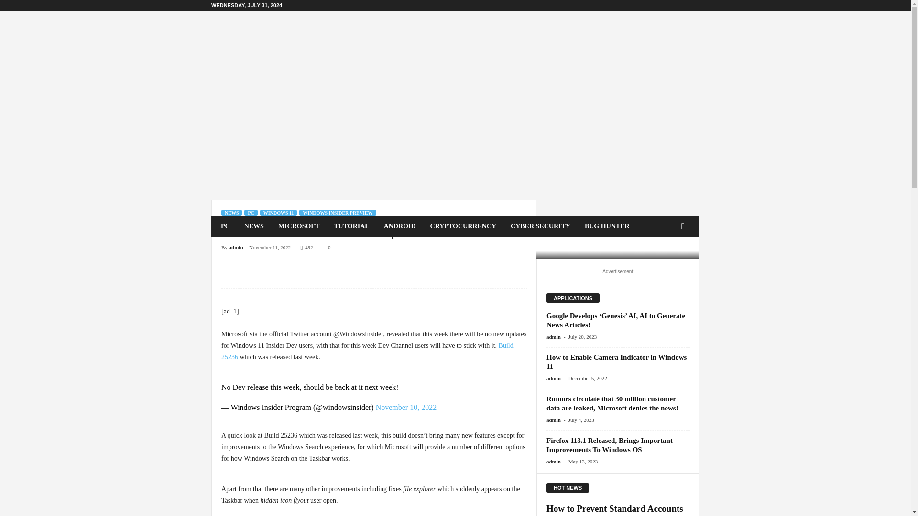  Describe the element at coordinates (236, 247) in the screenshot. I see `admin` at that location.